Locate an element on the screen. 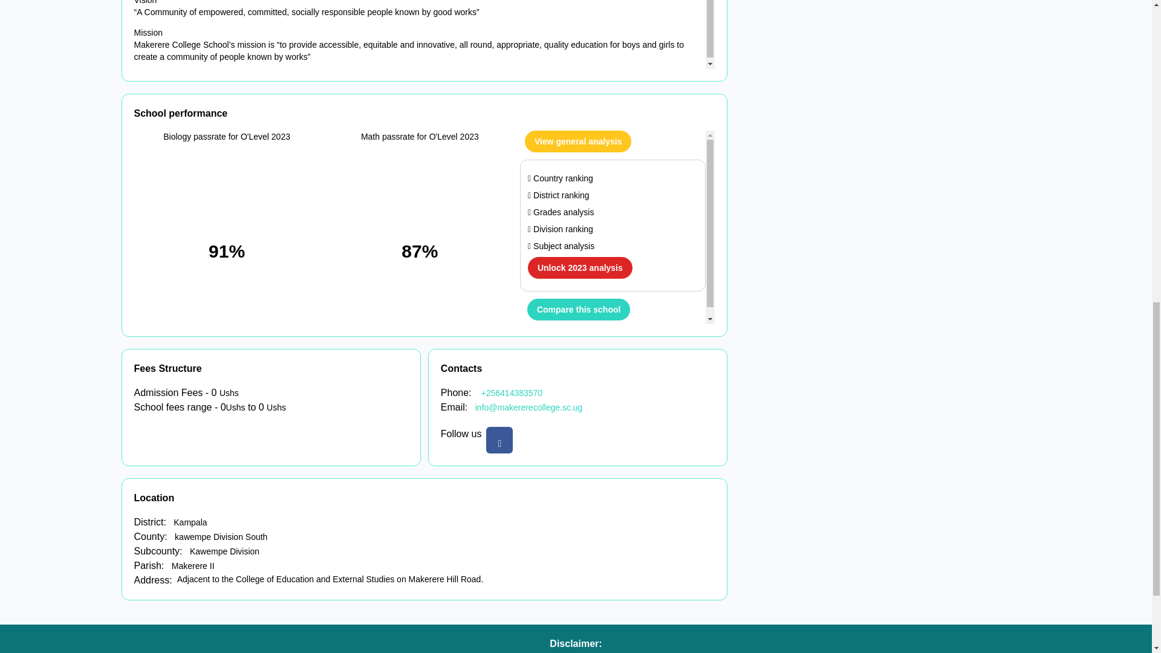 This screenshot has height=653, width=1161. Unlock 2023 analysis is located at coordinates (580, 268).